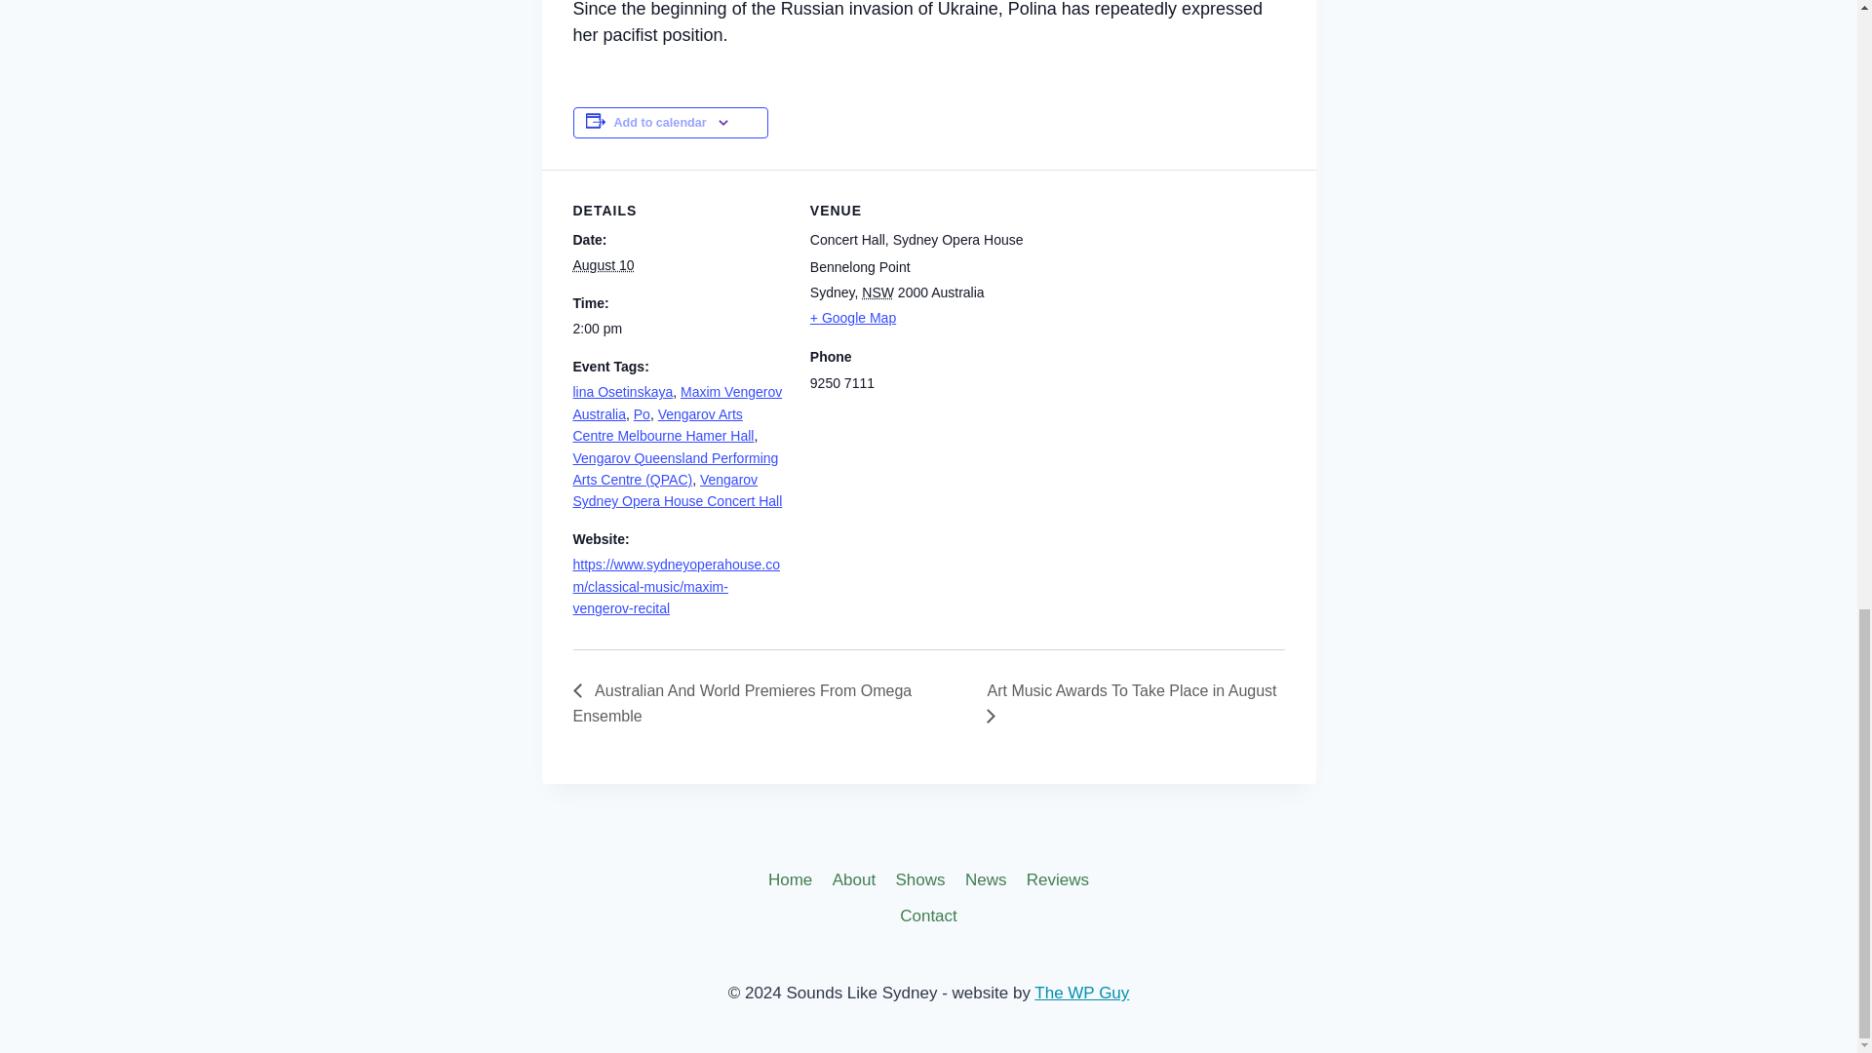 This screenshot has height=1053, width=1872. I want to click on Reviews, so click(1058, 879).